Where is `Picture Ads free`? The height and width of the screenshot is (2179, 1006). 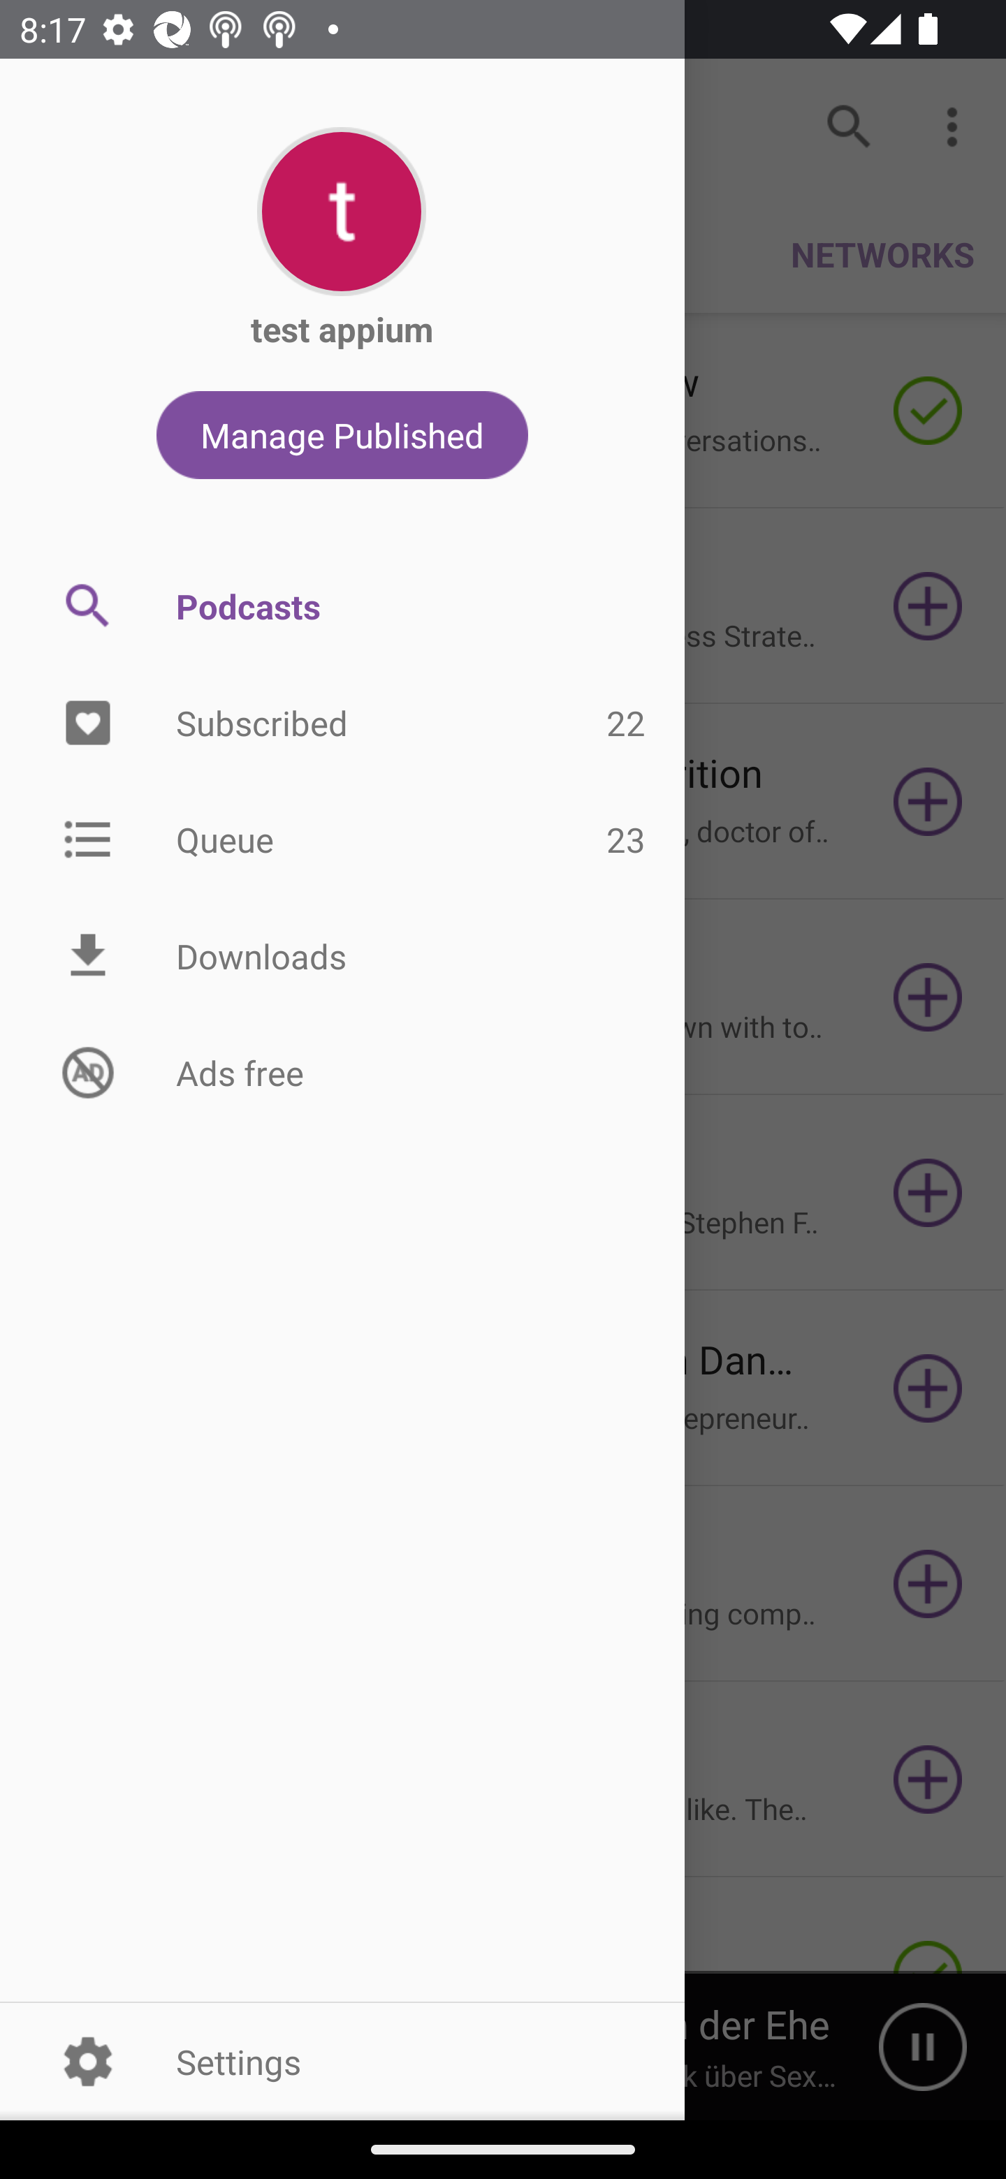
Picture Ads free is located at coordinates (342, 1071).